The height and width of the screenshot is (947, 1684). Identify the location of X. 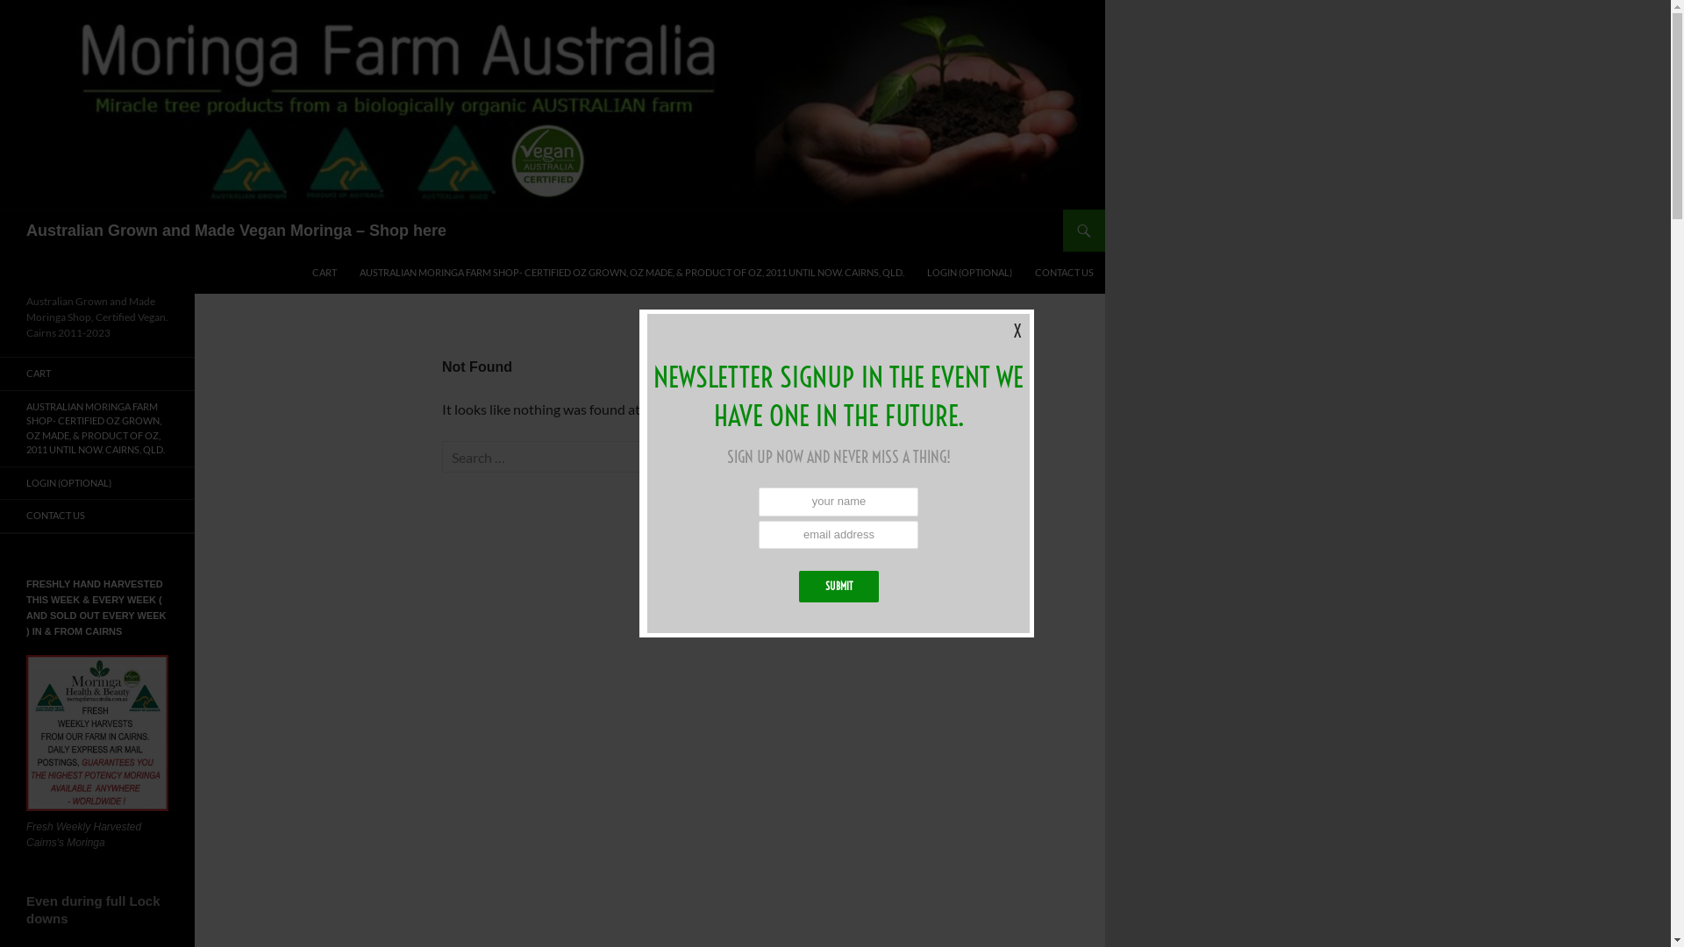
(1017, 331).